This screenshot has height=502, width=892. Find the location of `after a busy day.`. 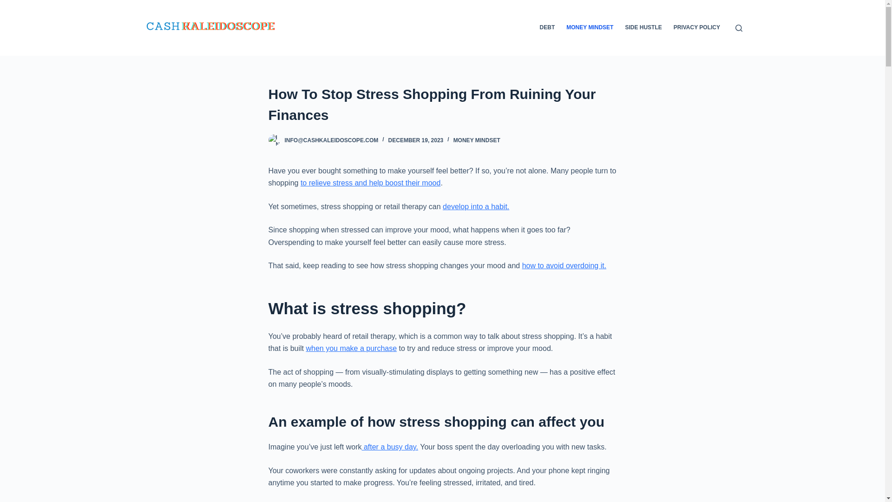

after a busy day. is located at coordinates (389, 446).